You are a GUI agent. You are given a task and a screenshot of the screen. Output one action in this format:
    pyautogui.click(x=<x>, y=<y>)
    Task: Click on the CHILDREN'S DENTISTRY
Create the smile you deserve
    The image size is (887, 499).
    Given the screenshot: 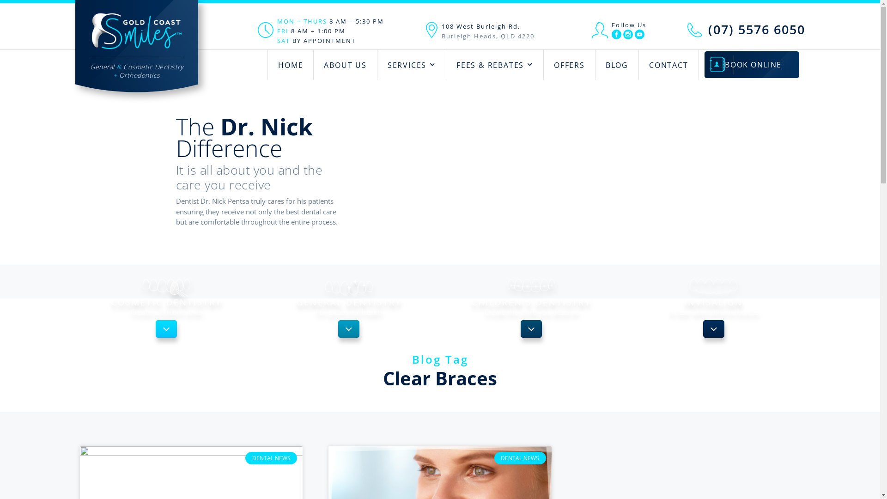 What is the action you would take?
    pyautogui.click(x=531, y=300)
    